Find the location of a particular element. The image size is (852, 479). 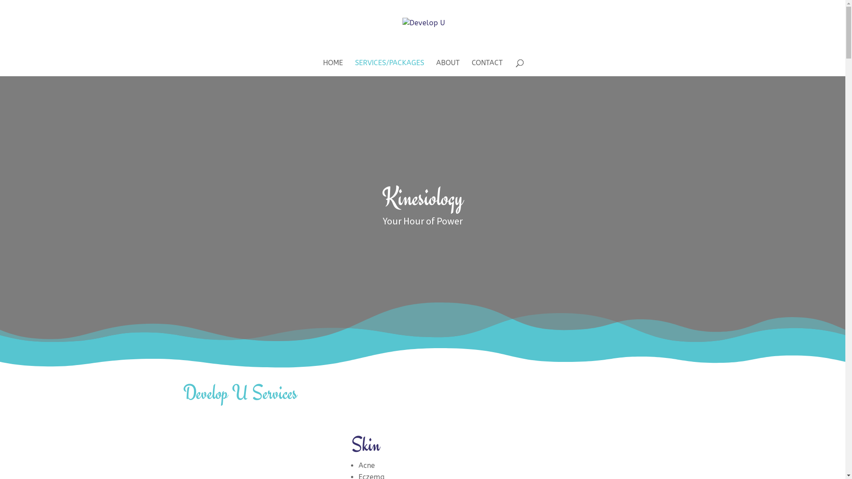

ABOUT is located at coordinates (447, 68).